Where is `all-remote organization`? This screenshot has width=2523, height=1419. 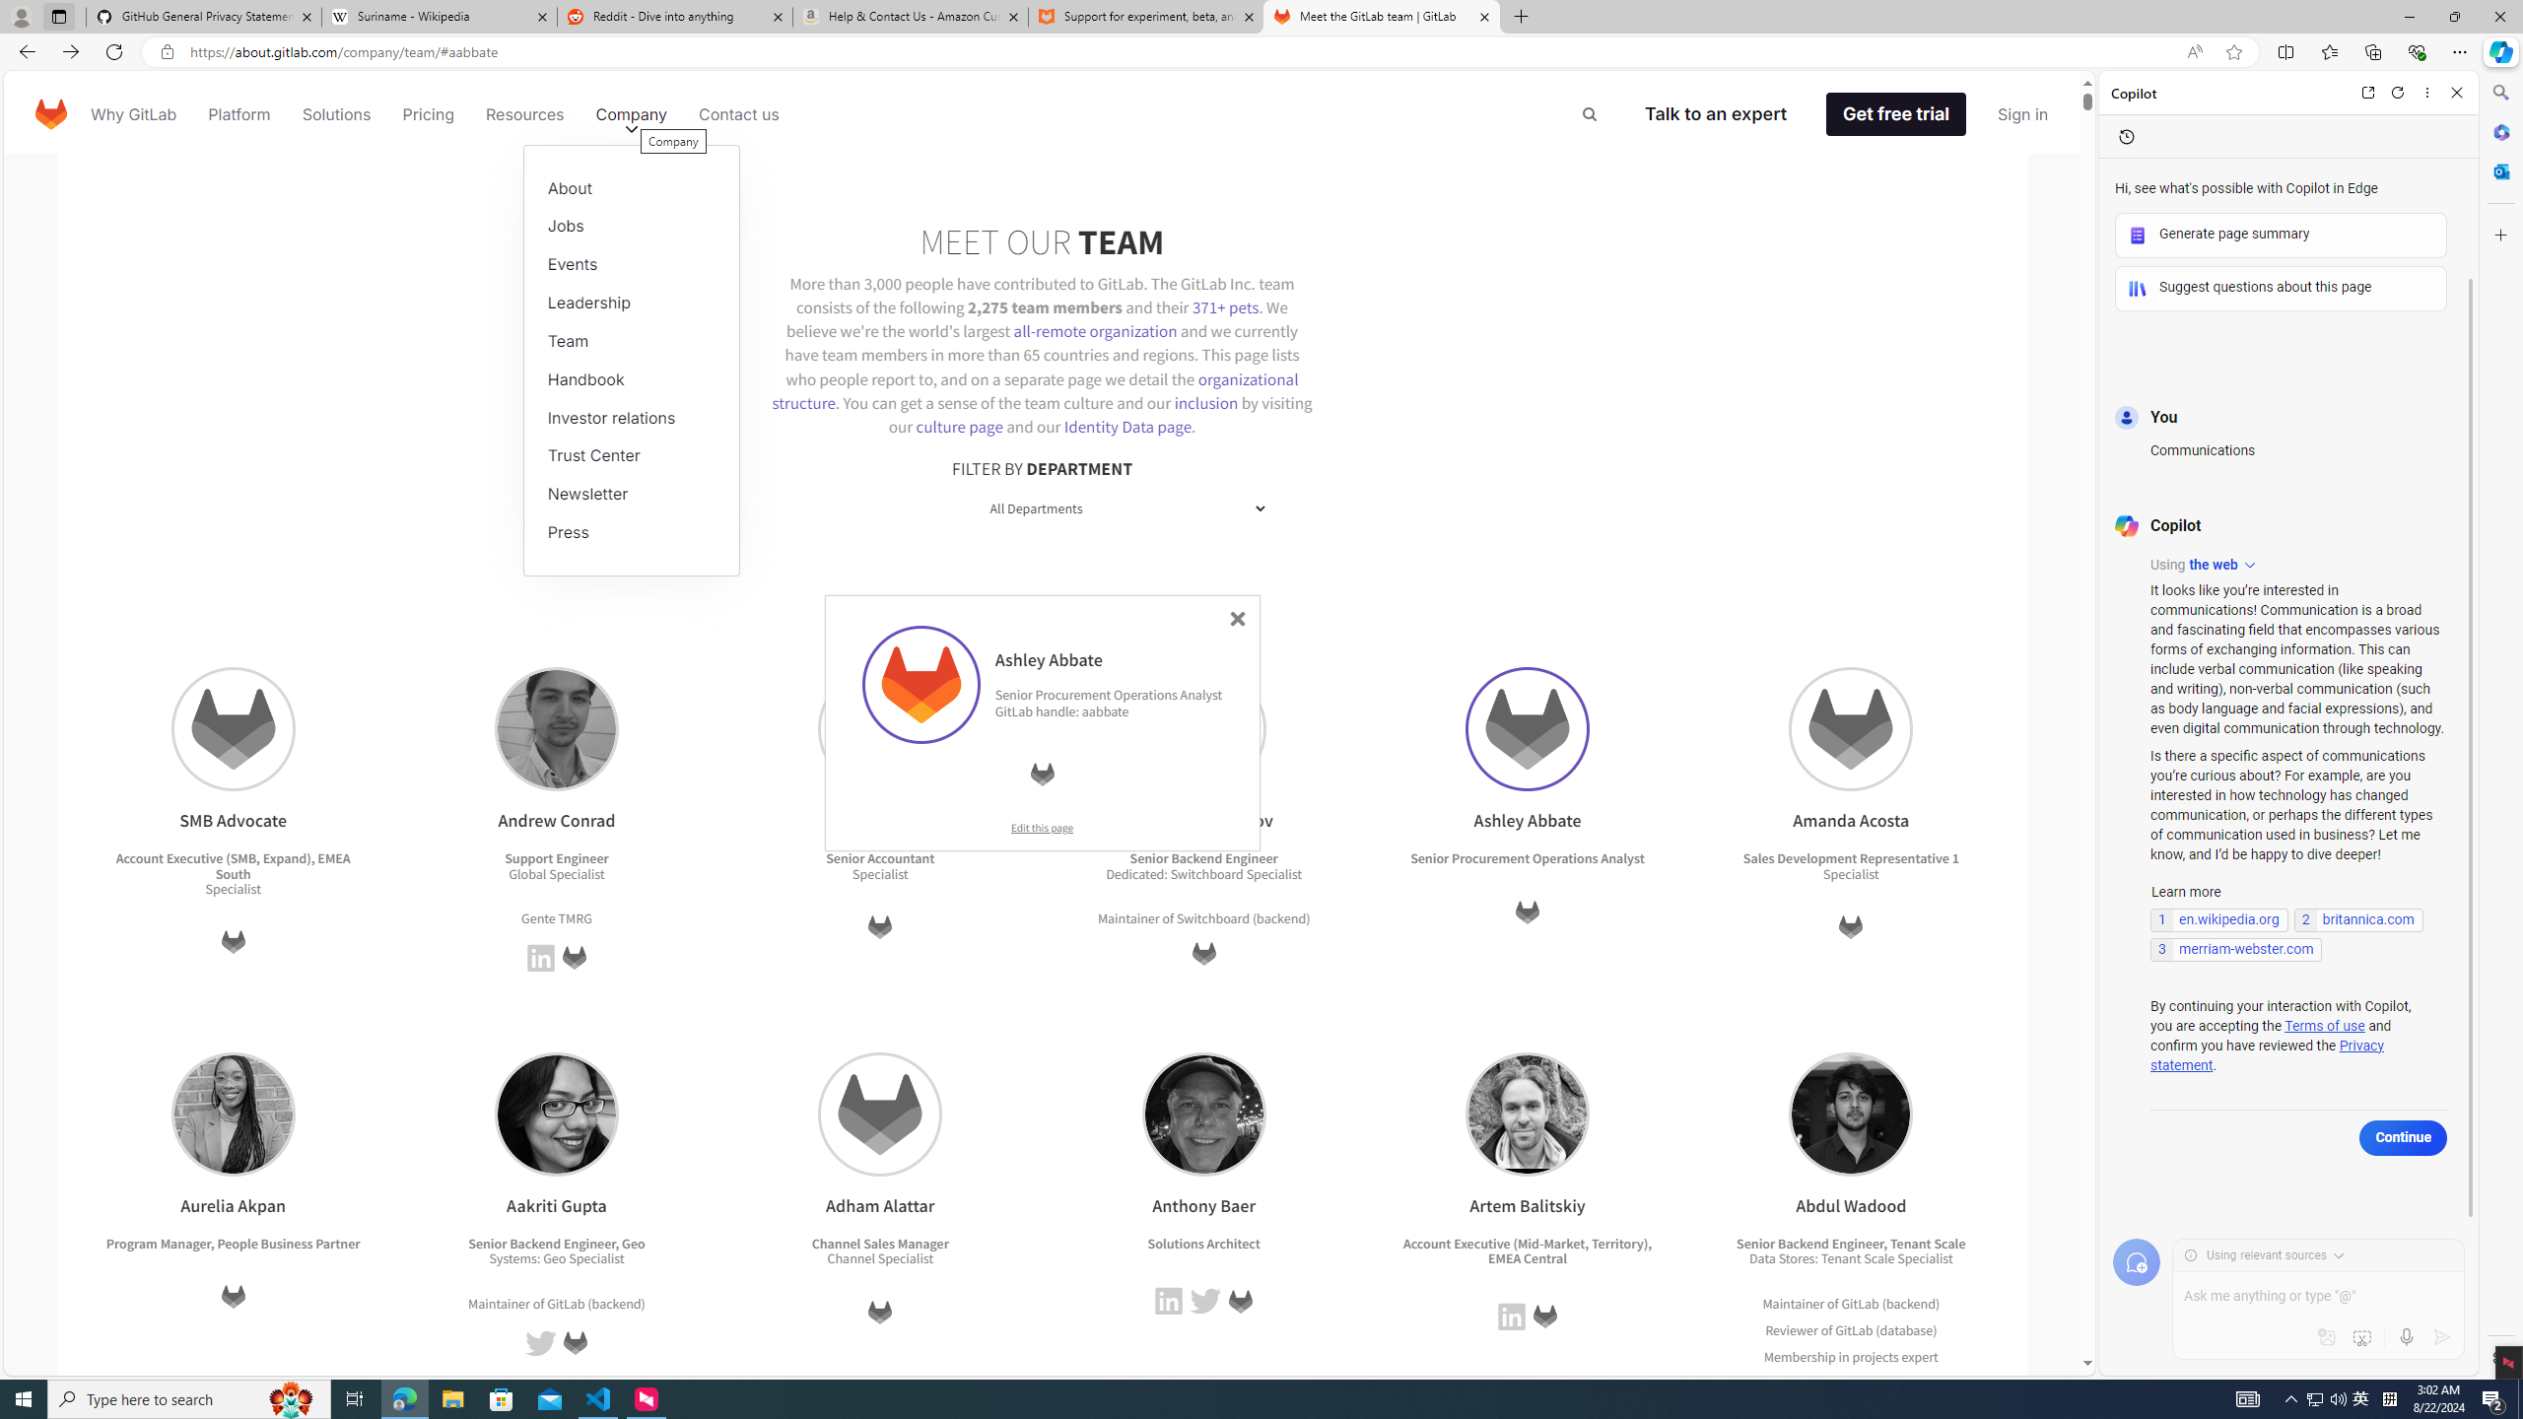 all-remote organization is located at coordinates (1096, 331).